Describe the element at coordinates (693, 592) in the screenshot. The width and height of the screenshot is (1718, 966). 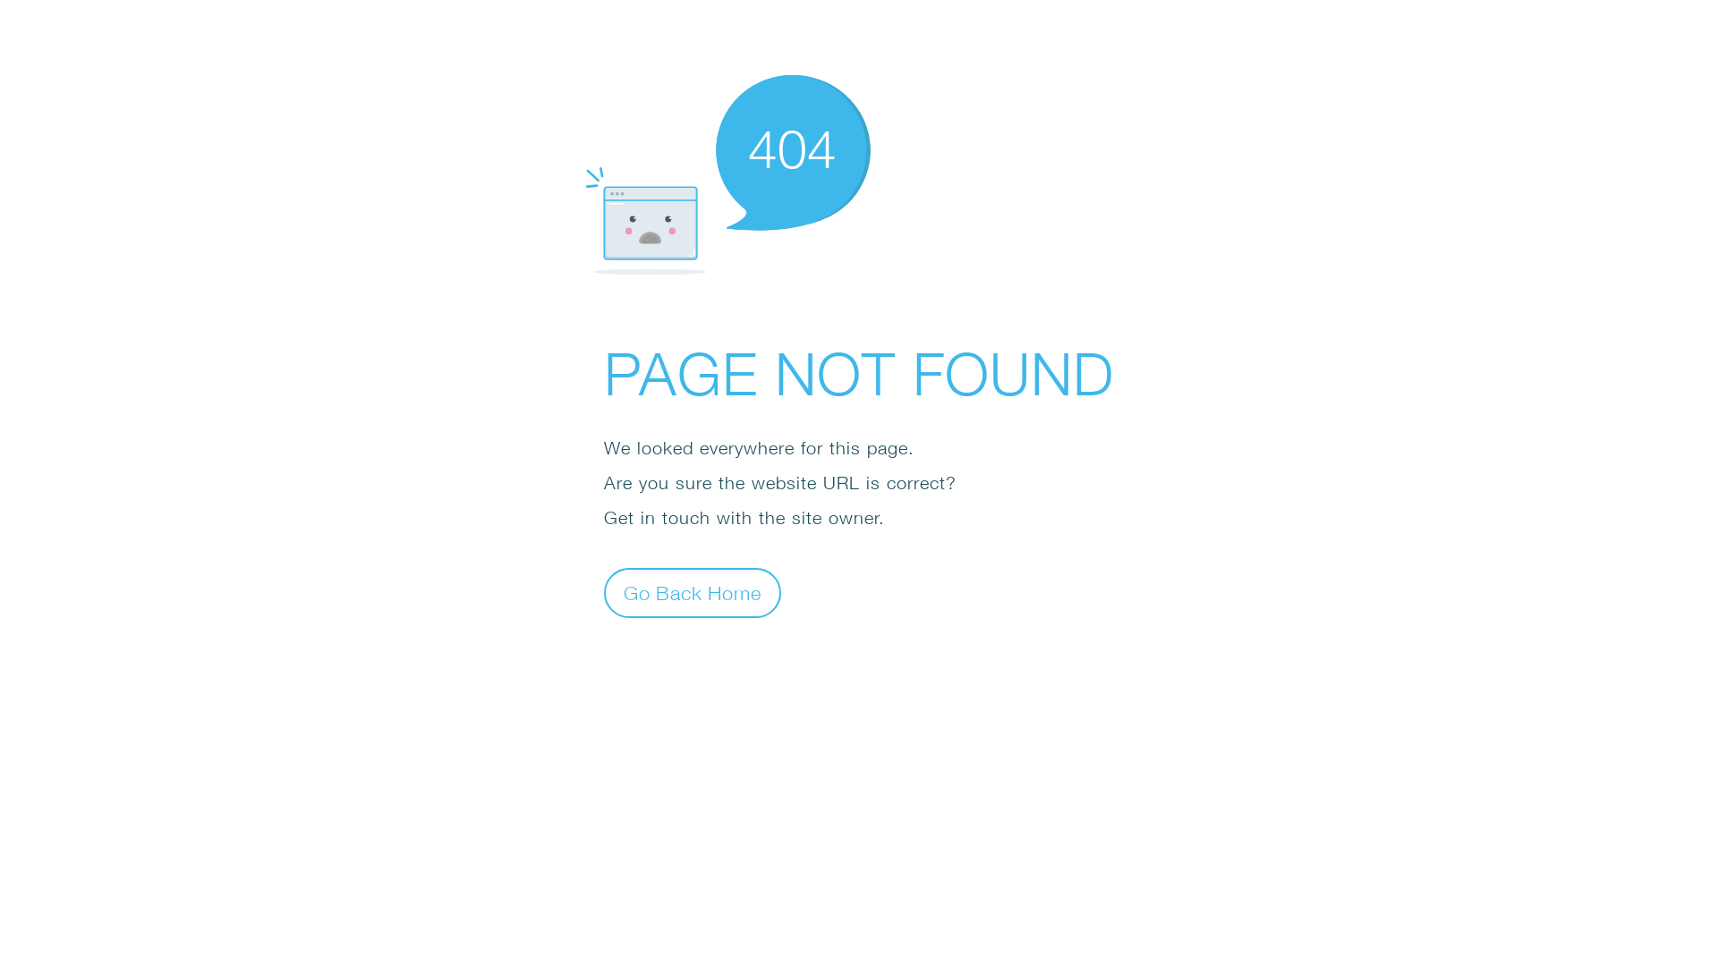
I see `Go Back Home` at that location.